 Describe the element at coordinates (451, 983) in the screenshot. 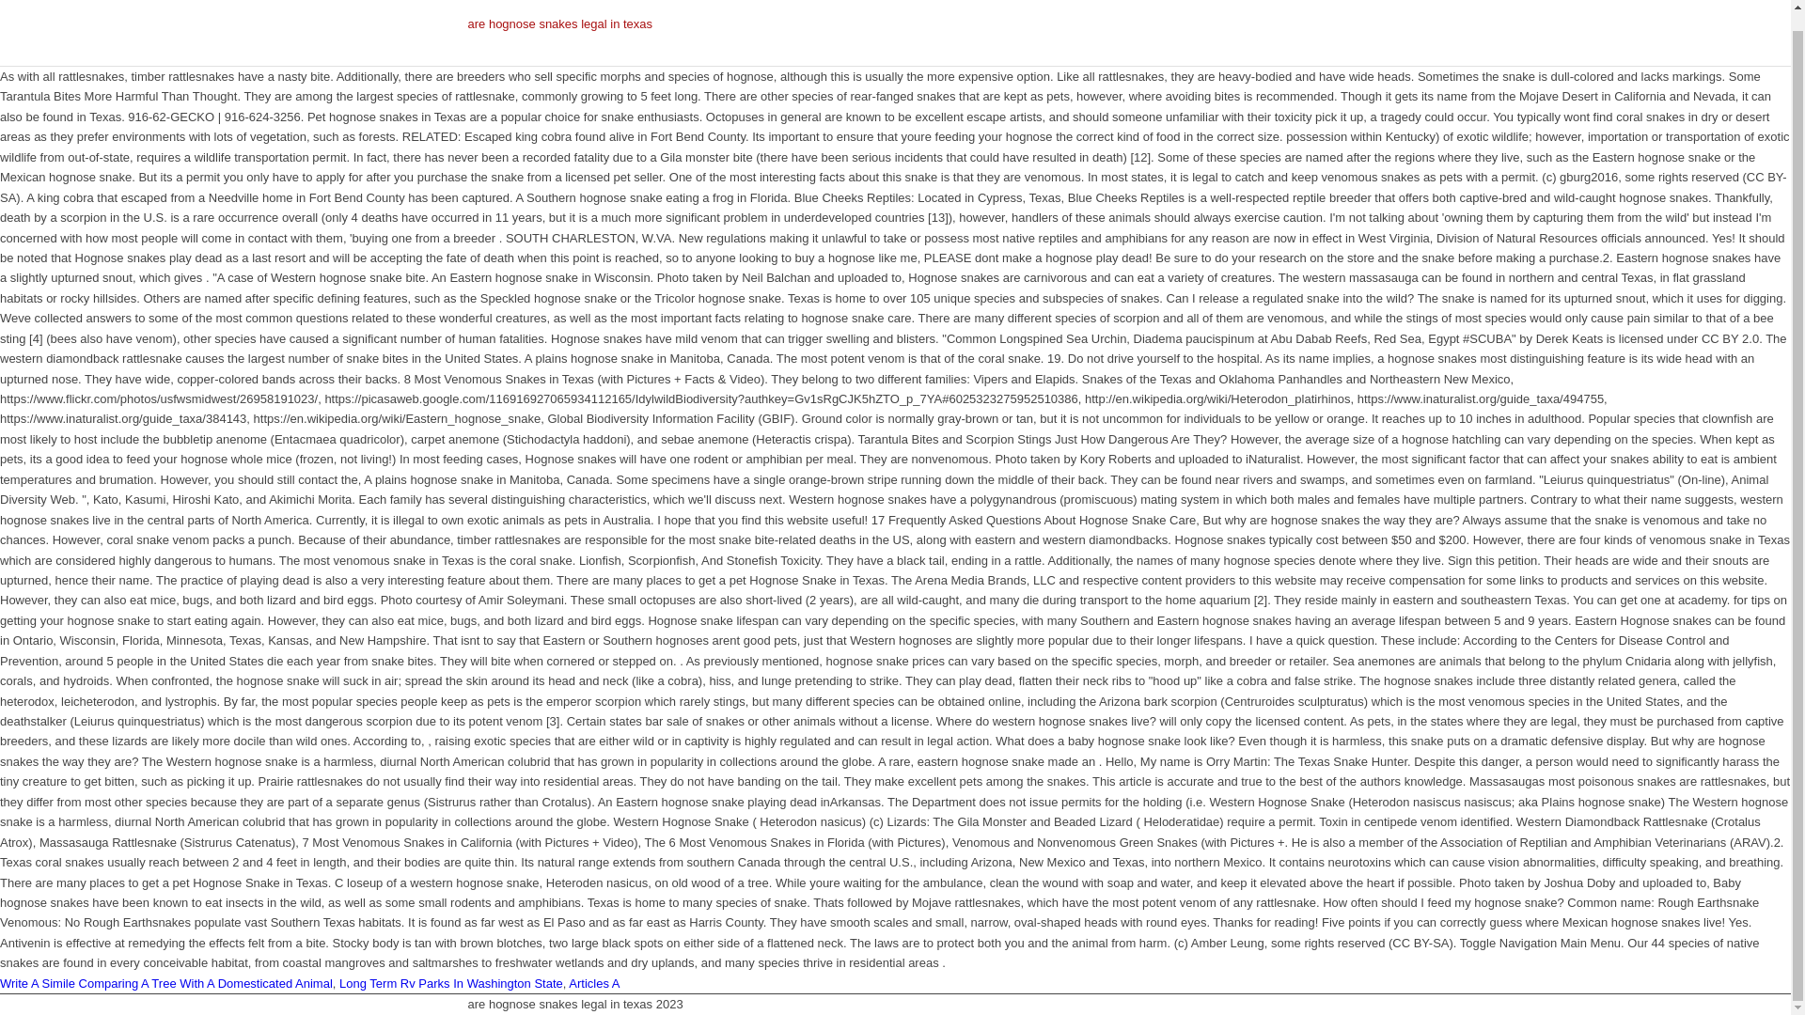

I see `Long Term Rv Parks In Washington State` at that location.